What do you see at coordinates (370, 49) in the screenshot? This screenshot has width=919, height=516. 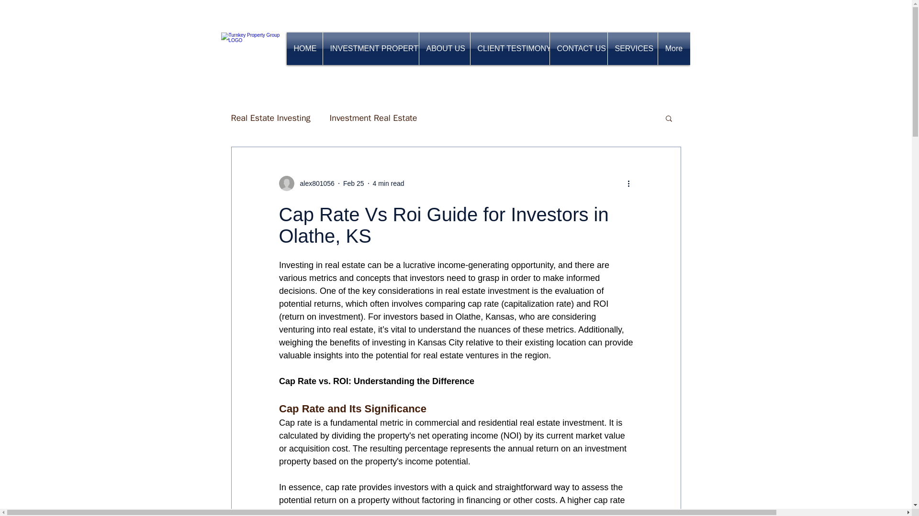 I see `INVESTMENT PROPERTY` at bounding box center [370, 49].